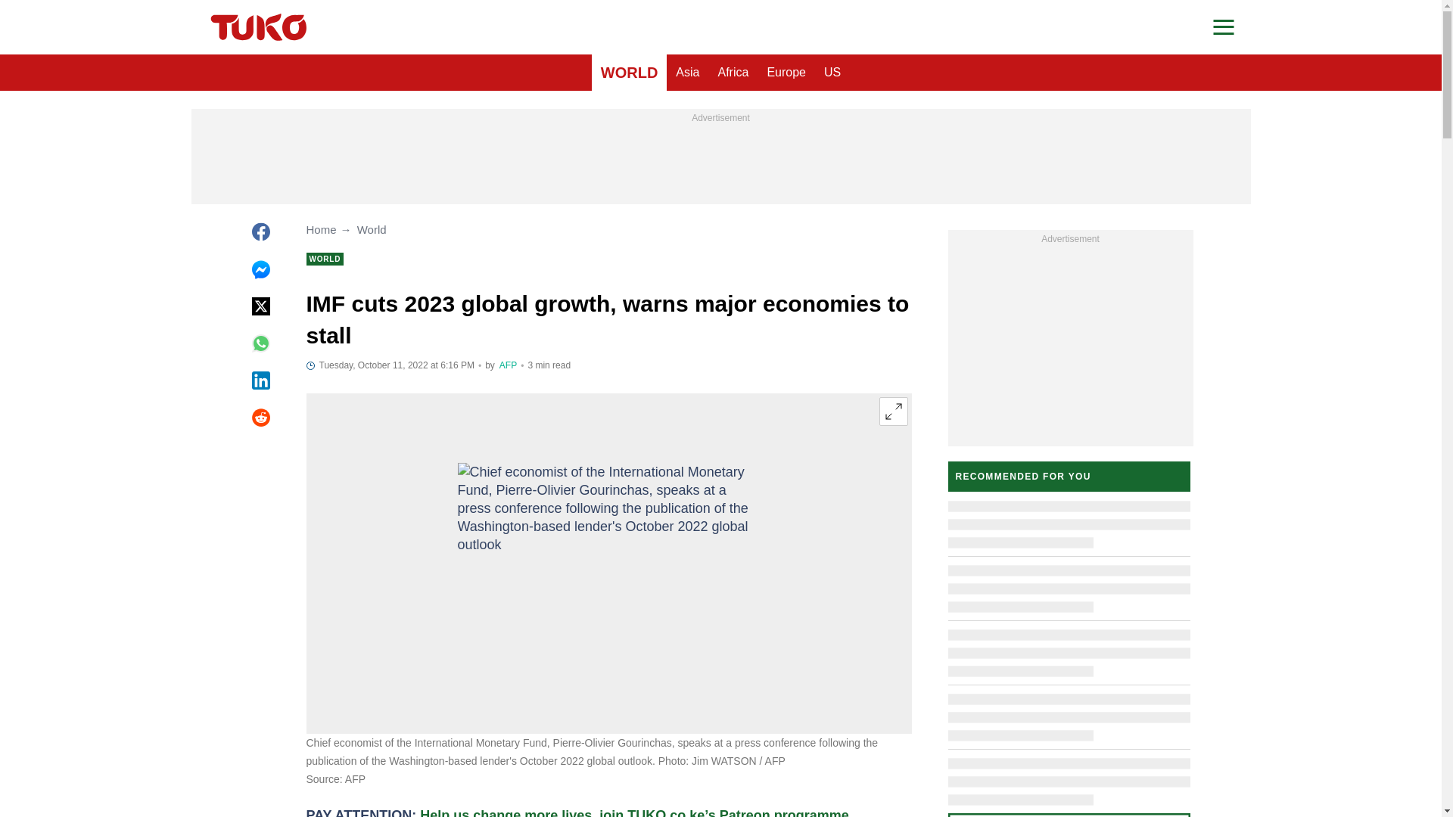 The image size is (1453, 817). What do you see at coordinates (629, 73) in the screenshot?
I see `WORLD` at bounding box center [629, 73].